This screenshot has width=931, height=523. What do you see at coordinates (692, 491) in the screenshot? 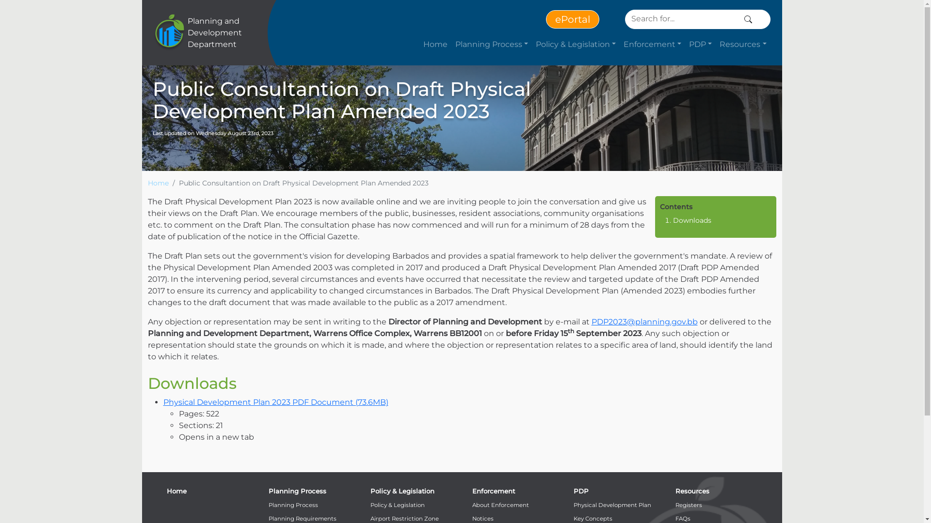
I see `Resources` at bounding box center [692, 491].